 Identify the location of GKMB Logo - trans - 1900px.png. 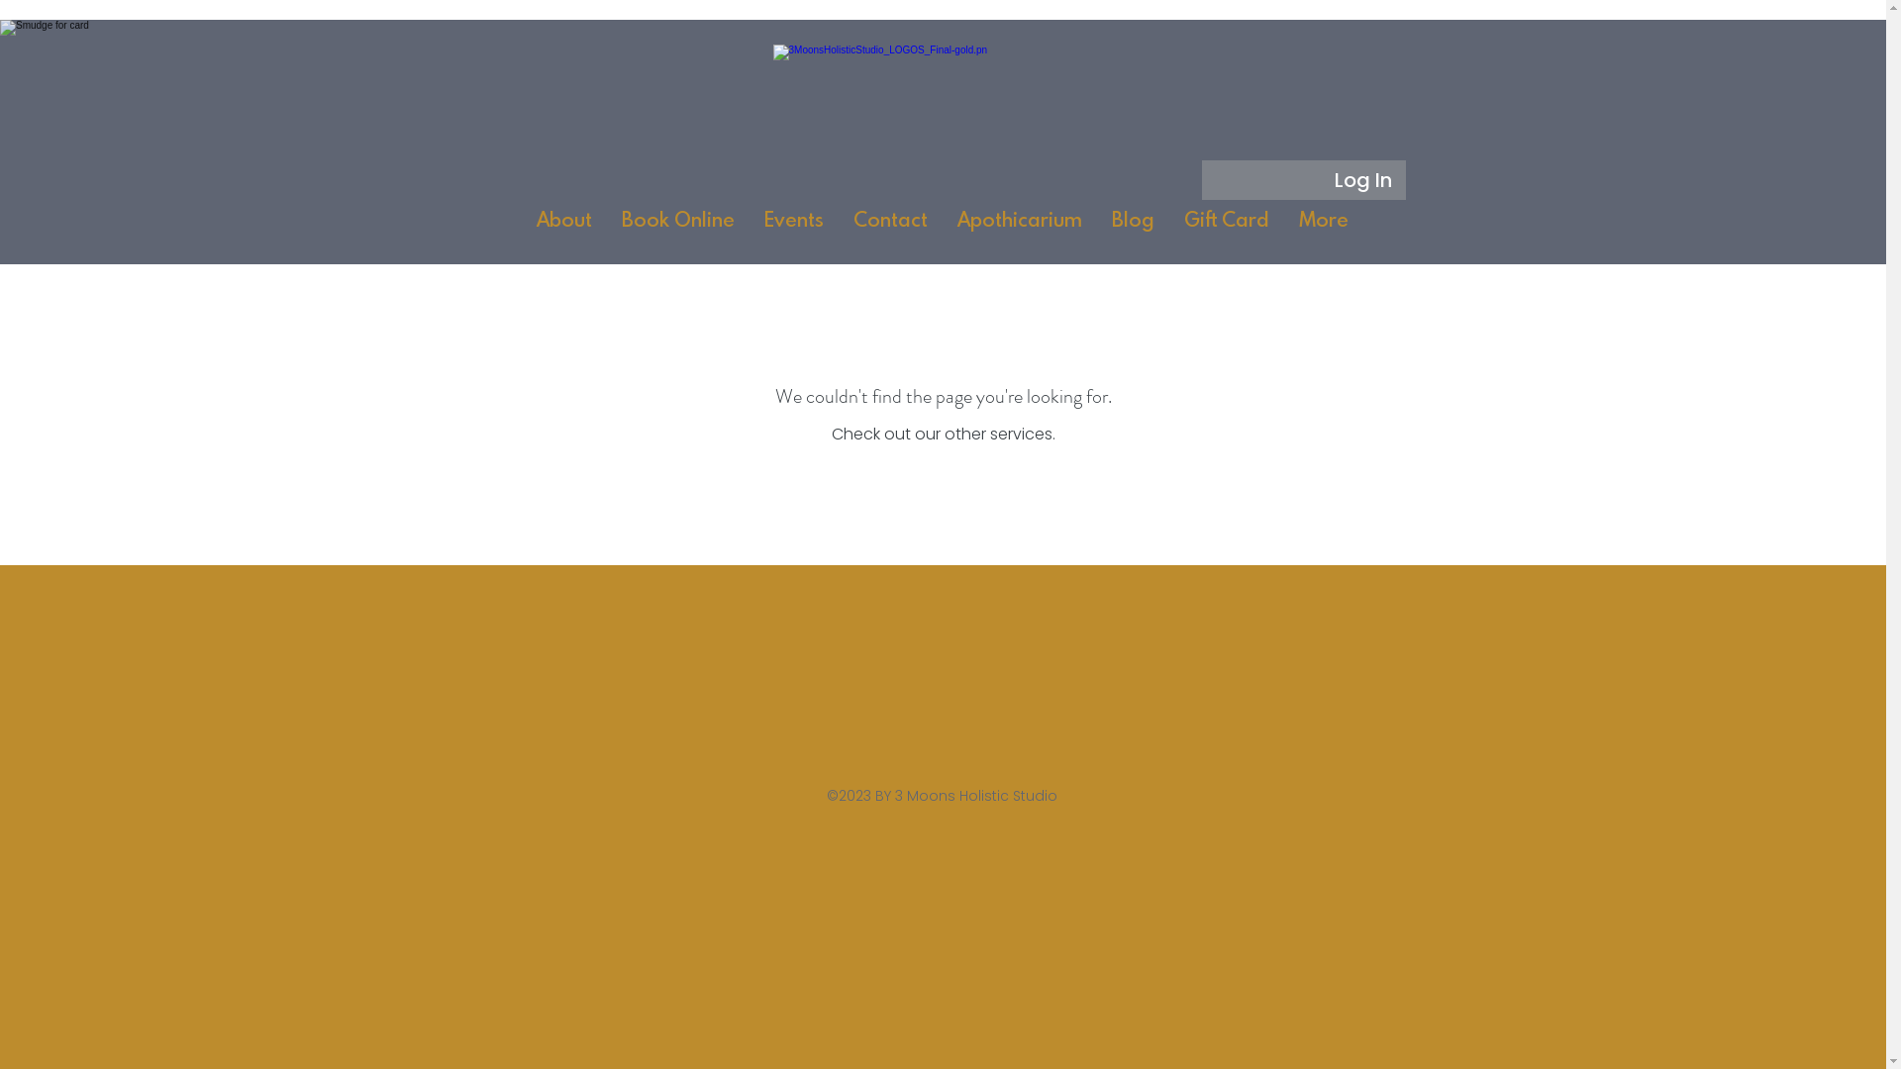
(943, 126).